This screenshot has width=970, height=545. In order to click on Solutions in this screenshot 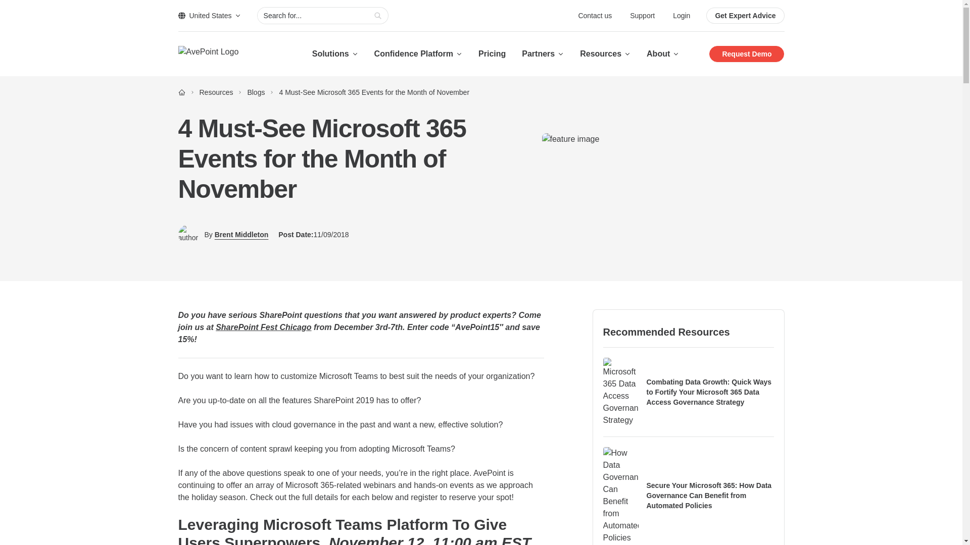, I will do `click(335, 53)`.